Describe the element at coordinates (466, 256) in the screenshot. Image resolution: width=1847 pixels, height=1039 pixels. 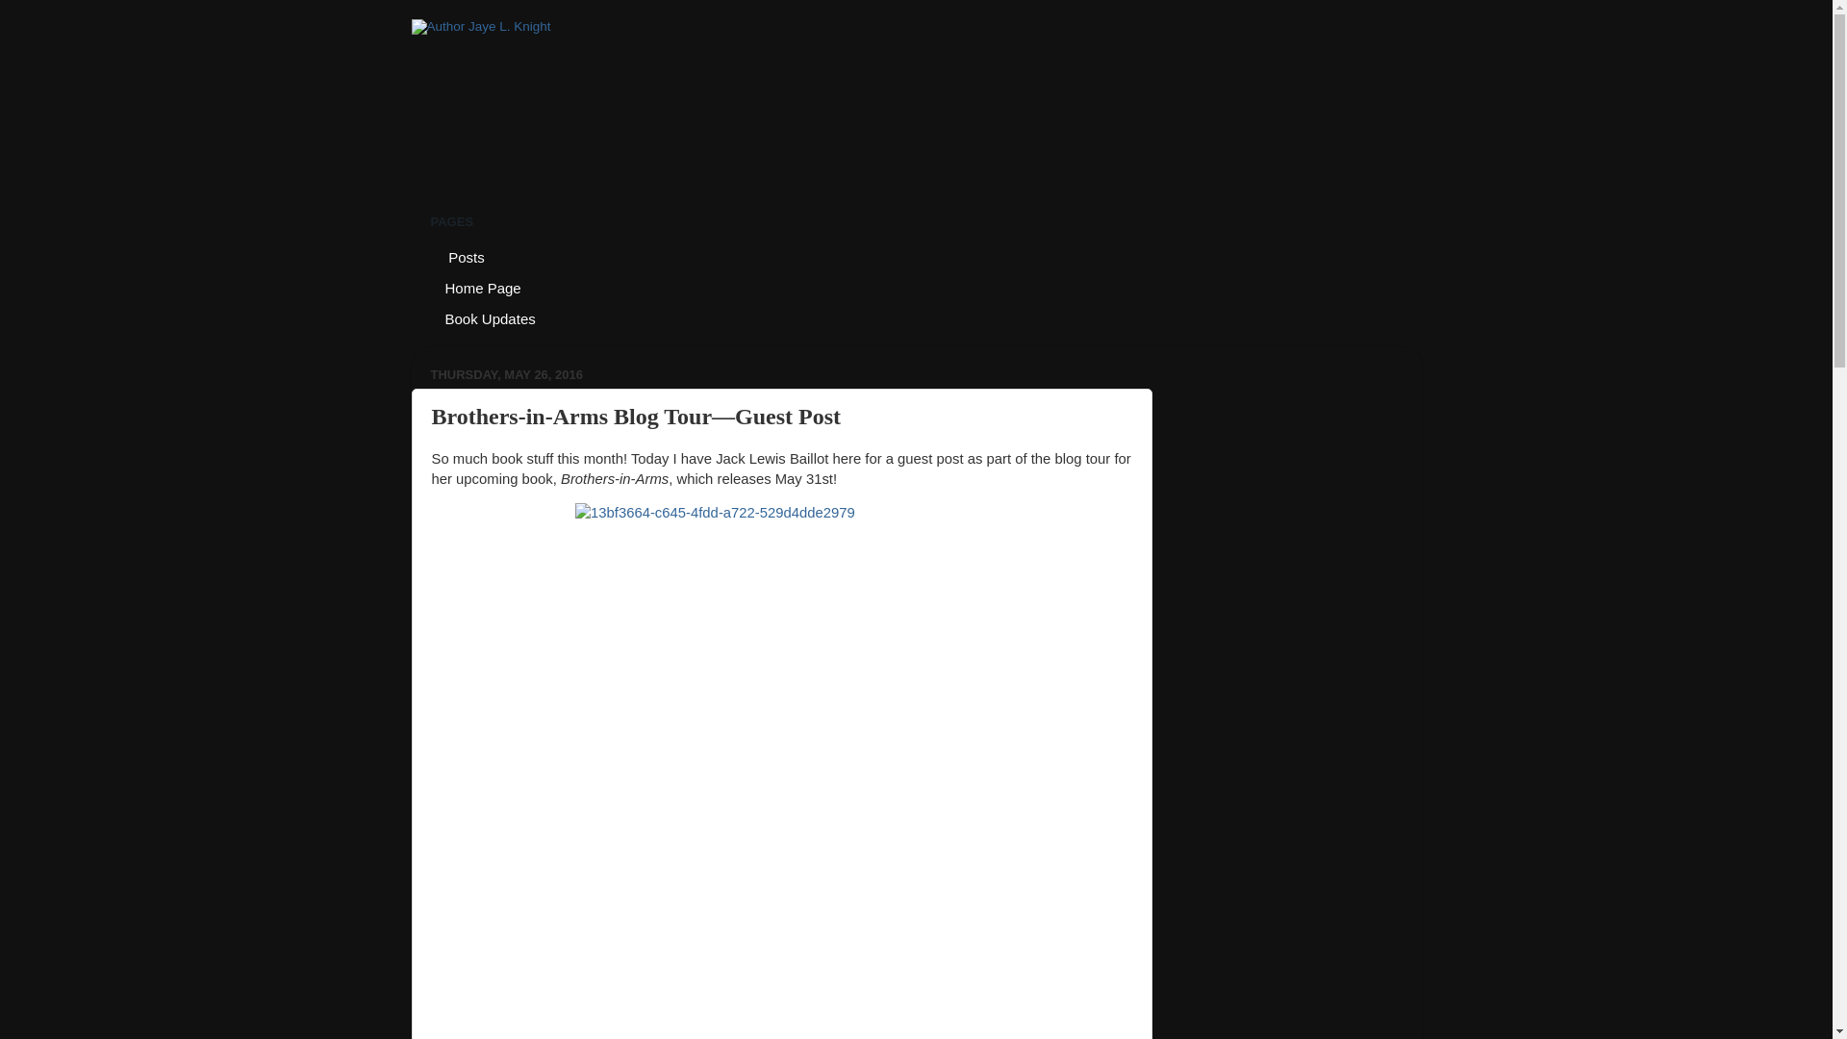
I see `Posts` at that location.